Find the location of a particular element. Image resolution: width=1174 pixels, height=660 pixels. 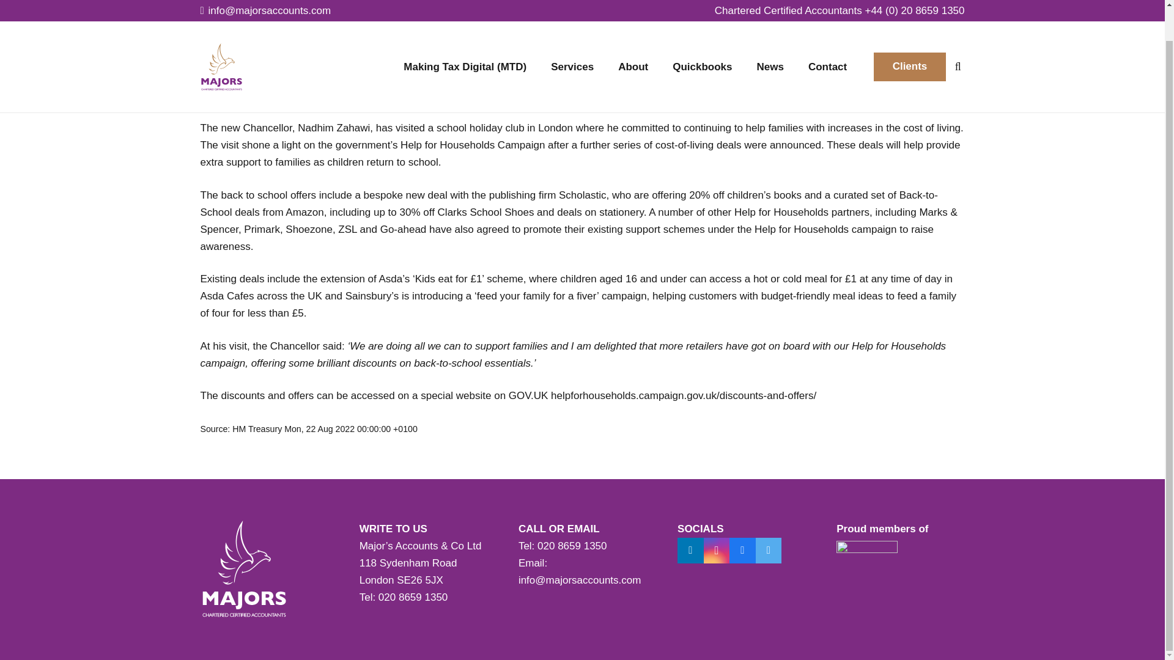

Clients is located at coordinates (910, 33).